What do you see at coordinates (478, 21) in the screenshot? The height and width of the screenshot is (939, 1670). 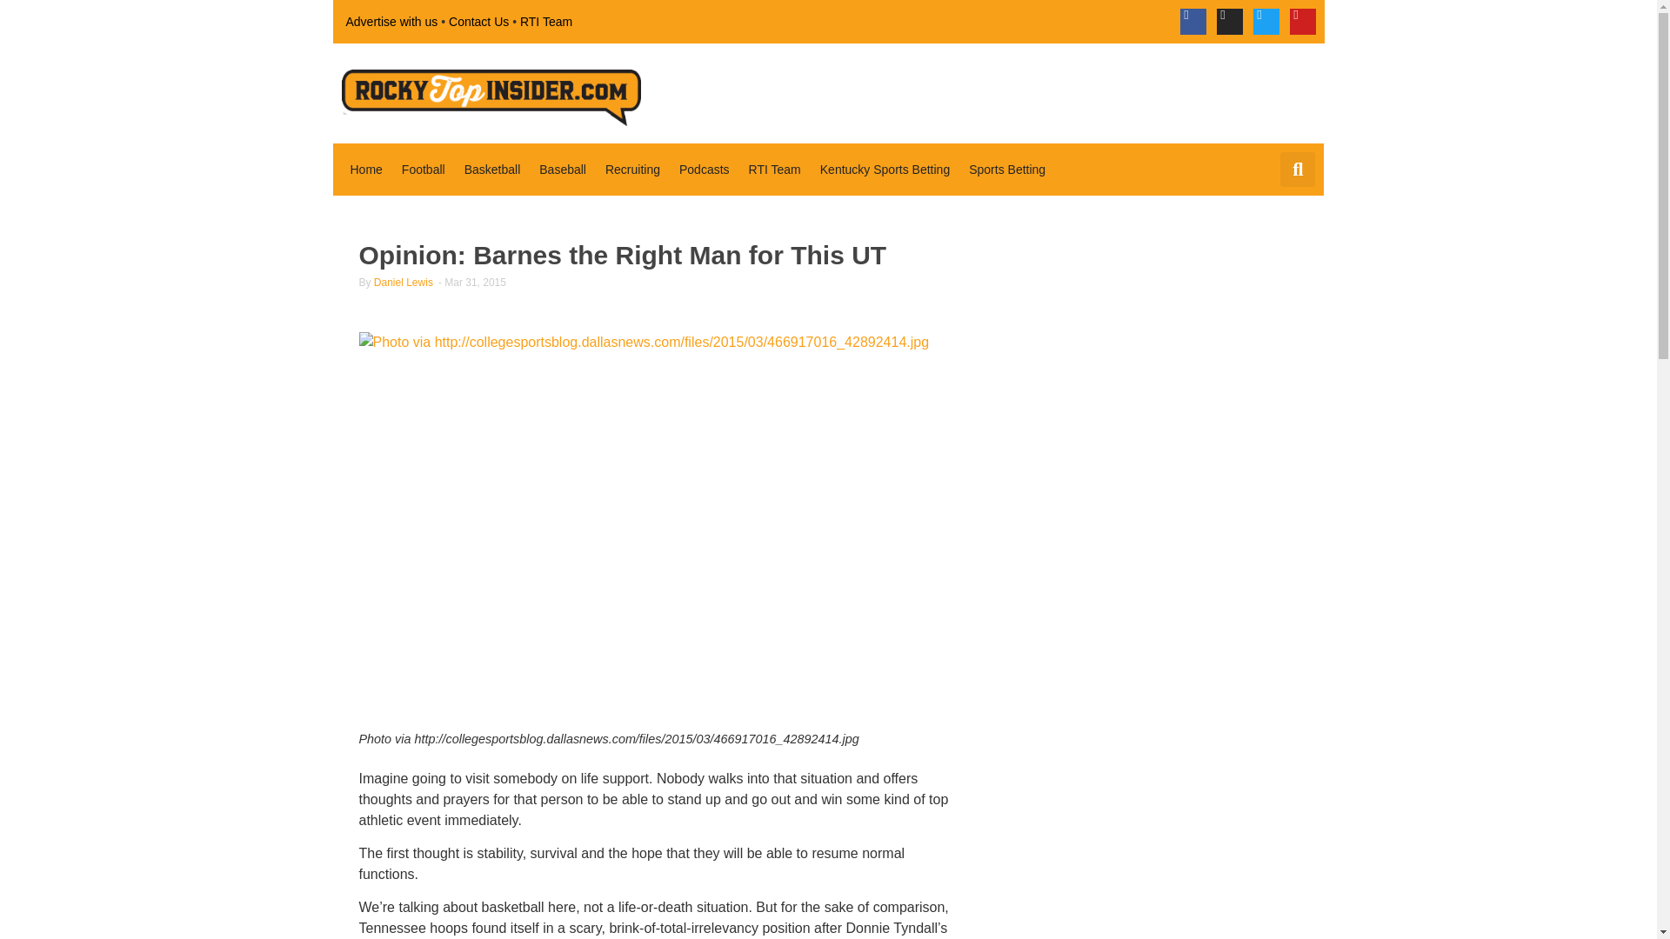 I see `Contact Us` at bounding box center [478, 21].